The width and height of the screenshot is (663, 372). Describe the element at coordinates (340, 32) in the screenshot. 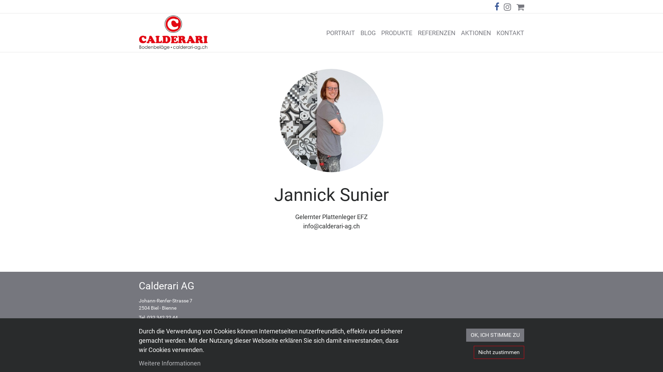

I see `PORTRAIT` at that location.